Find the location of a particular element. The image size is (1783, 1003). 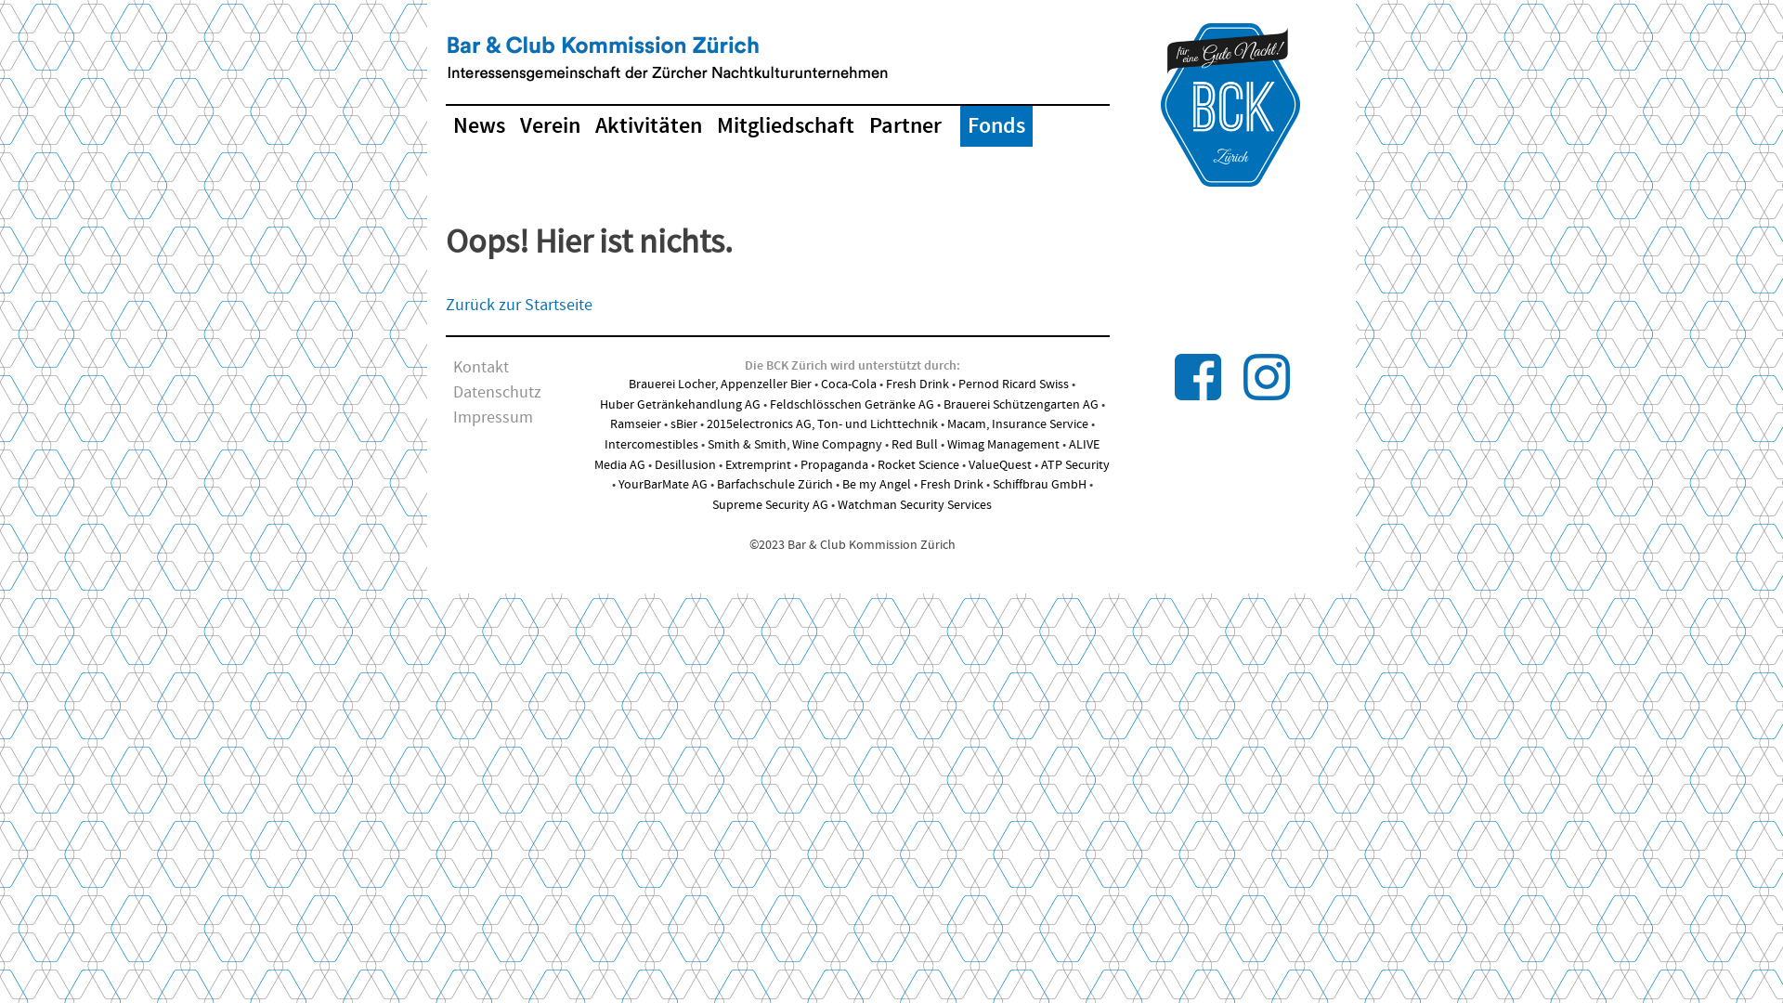

Watchman Security Services is located at coordinates (915, 505).